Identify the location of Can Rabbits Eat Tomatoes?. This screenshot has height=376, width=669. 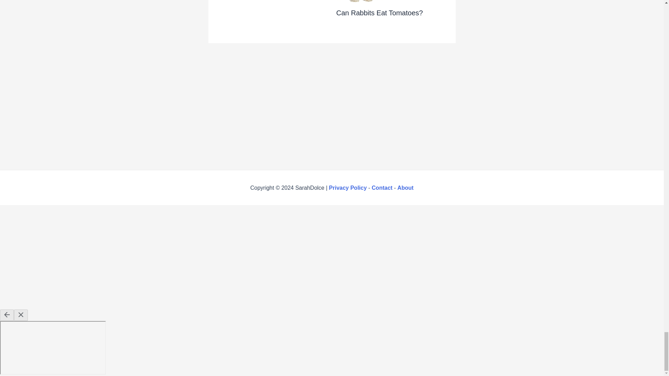
(379, 13).